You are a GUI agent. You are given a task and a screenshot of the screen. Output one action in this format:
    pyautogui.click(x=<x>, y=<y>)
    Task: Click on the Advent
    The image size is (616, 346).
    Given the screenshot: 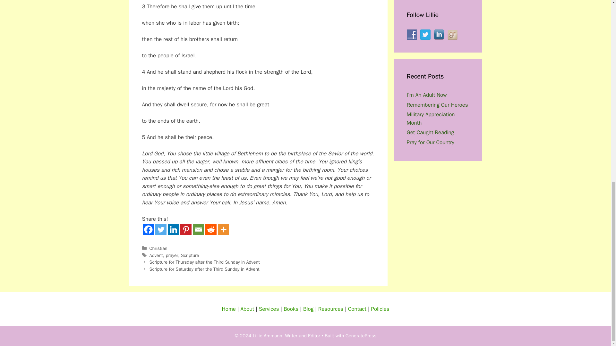 What is the action you would take?
    pyautogui.click(x=156, y=255)
    